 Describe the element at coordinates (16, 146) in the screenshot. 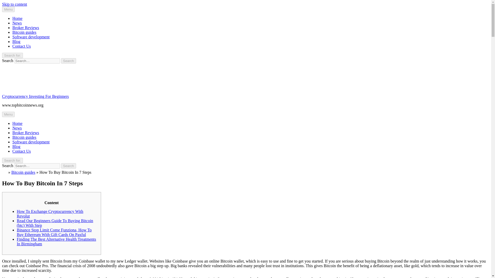

I see `Blog` at that location.